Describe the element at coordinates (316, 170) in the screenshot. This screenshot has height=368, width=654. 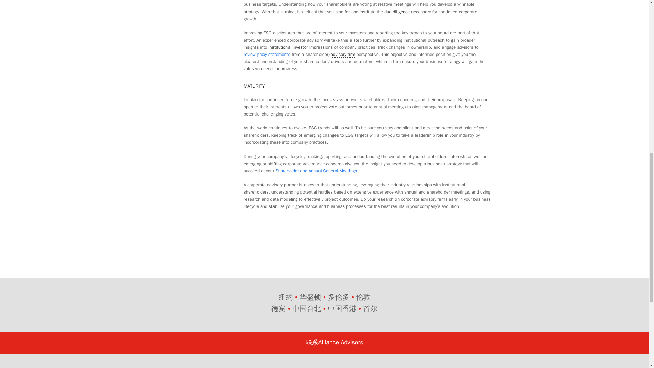
I see `Shareholder and Annual General Meetings` at that location.